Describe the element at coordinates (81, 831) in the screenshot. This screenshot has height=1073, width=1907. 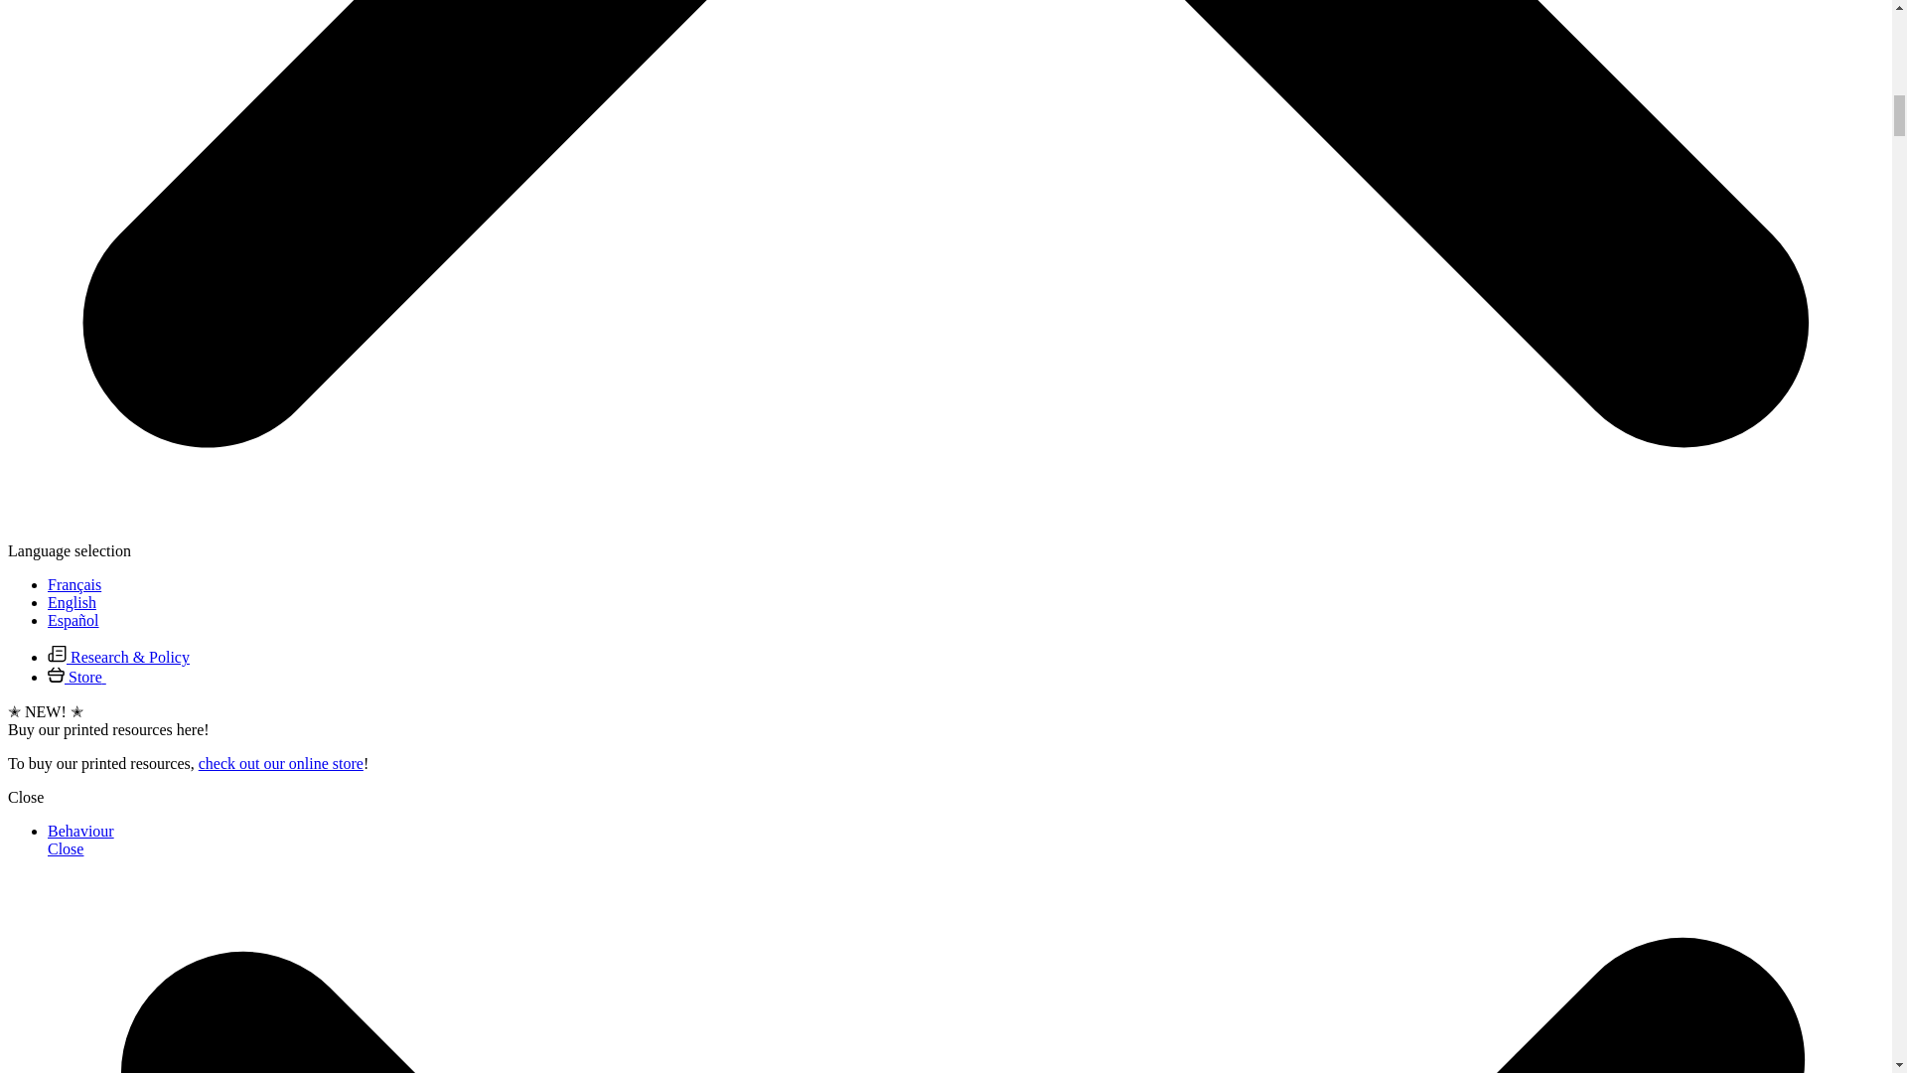
I see `Behaviour` at that location.